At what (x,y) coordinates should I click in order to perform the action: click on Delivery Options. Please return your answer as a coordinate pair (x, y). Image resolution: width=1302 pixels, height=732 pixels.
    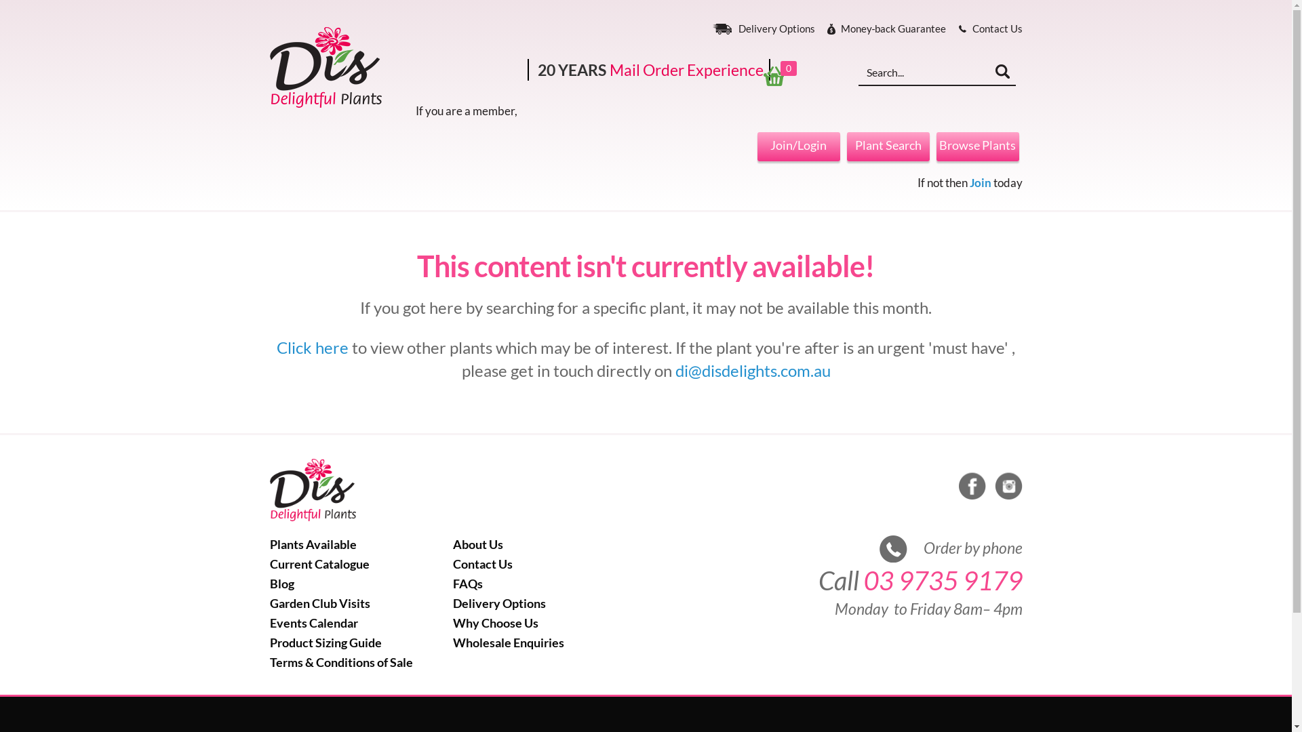
    Looking at the image, I should click on (759, 29).